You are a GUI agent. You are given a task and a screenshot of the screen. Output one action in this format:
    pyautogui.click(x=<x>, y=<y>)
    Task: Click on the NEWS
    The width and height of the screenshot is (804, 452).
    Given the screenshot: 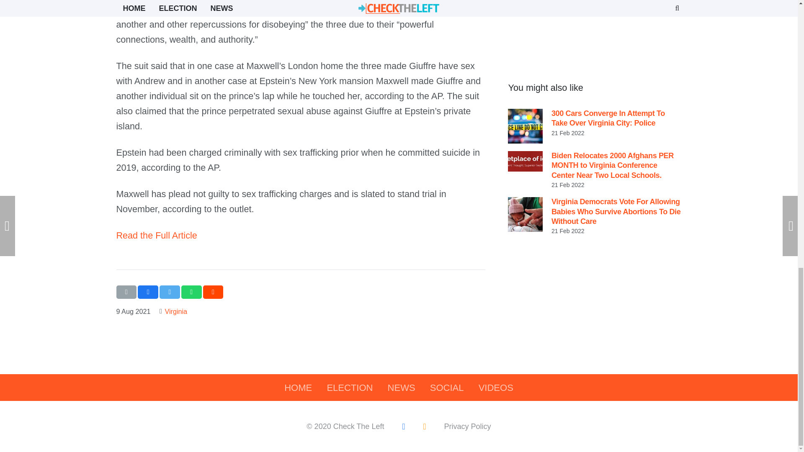 What is the action you would take?
    pyautogui.click(x=401, y=388)
    